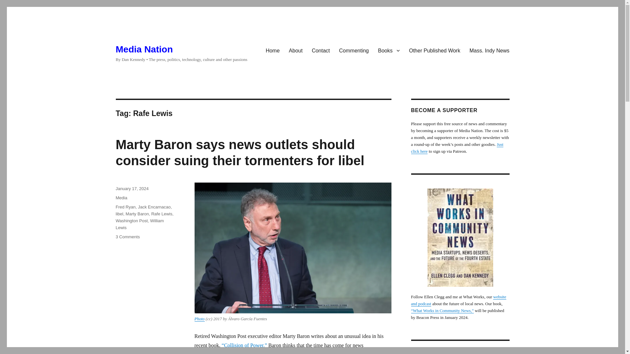 The height and width of the screenshot is (354, 630). Describe the element at coordinates (137, 214) in the screenshot. I see `Marty Baron` at that location.